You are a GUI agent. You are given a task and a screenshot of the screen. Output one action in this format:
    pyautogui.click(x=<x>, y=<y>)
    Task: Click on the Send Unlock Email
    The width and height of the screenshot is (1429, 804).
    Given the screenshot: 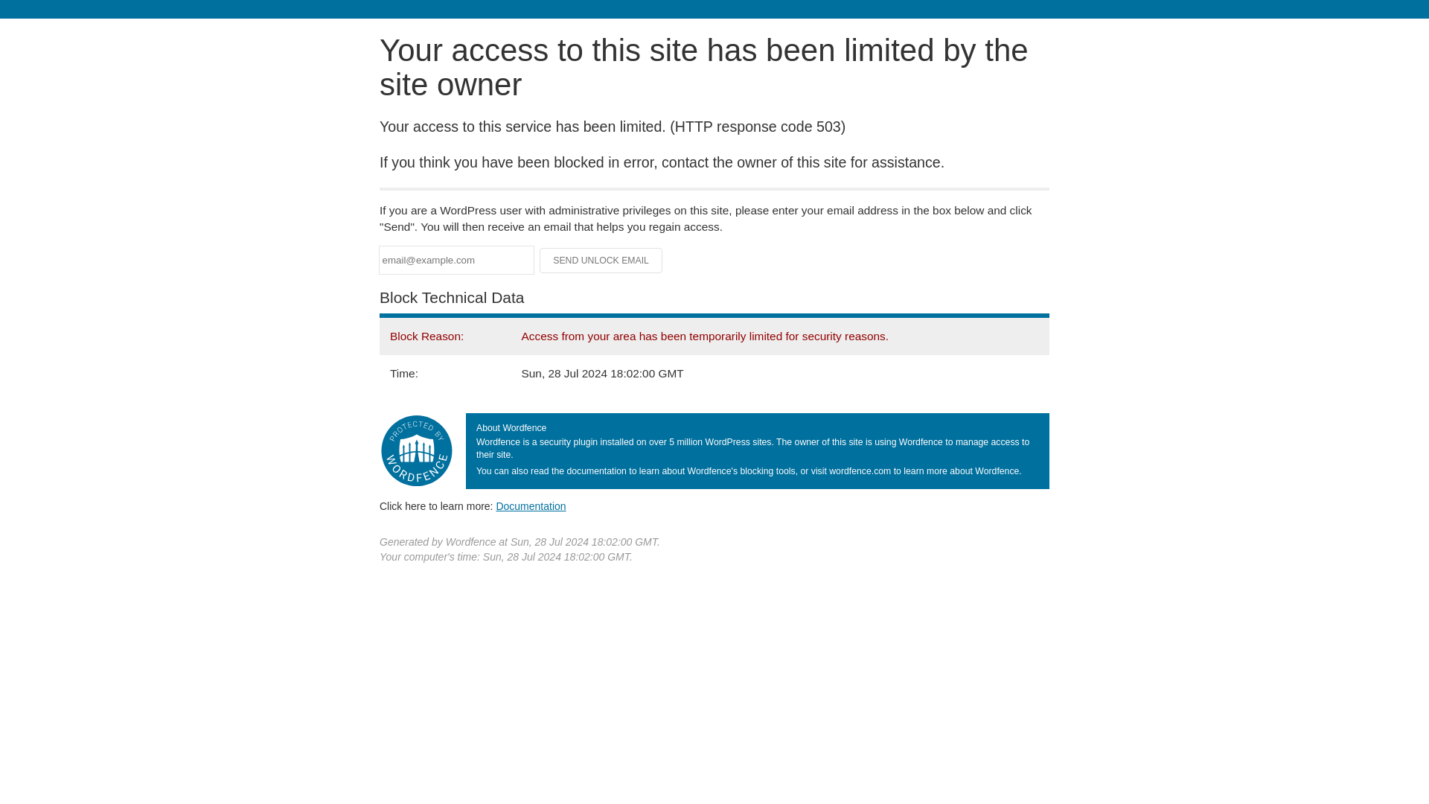 What is the action you would take?
    pyautogui.click(x=601, y=261)
    